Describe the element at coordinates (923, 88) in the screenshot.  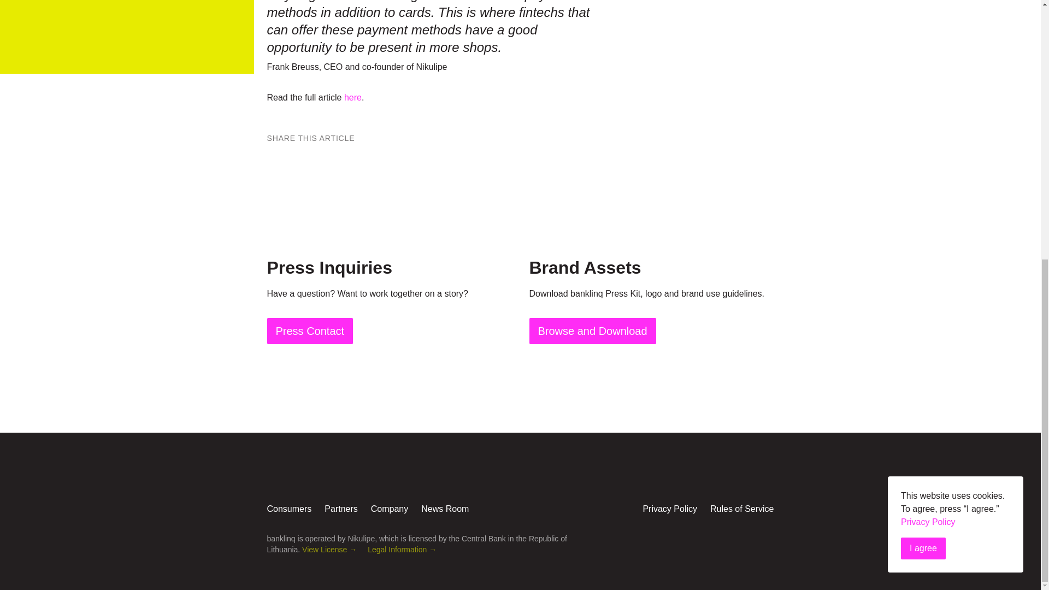
I see `I agree` at that location.